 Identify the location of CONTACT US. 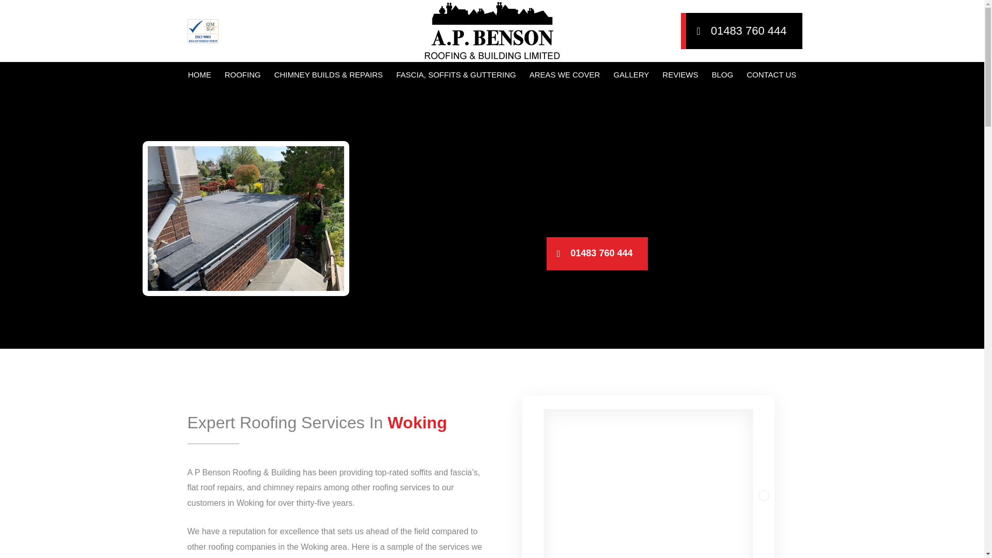
(771, 74).